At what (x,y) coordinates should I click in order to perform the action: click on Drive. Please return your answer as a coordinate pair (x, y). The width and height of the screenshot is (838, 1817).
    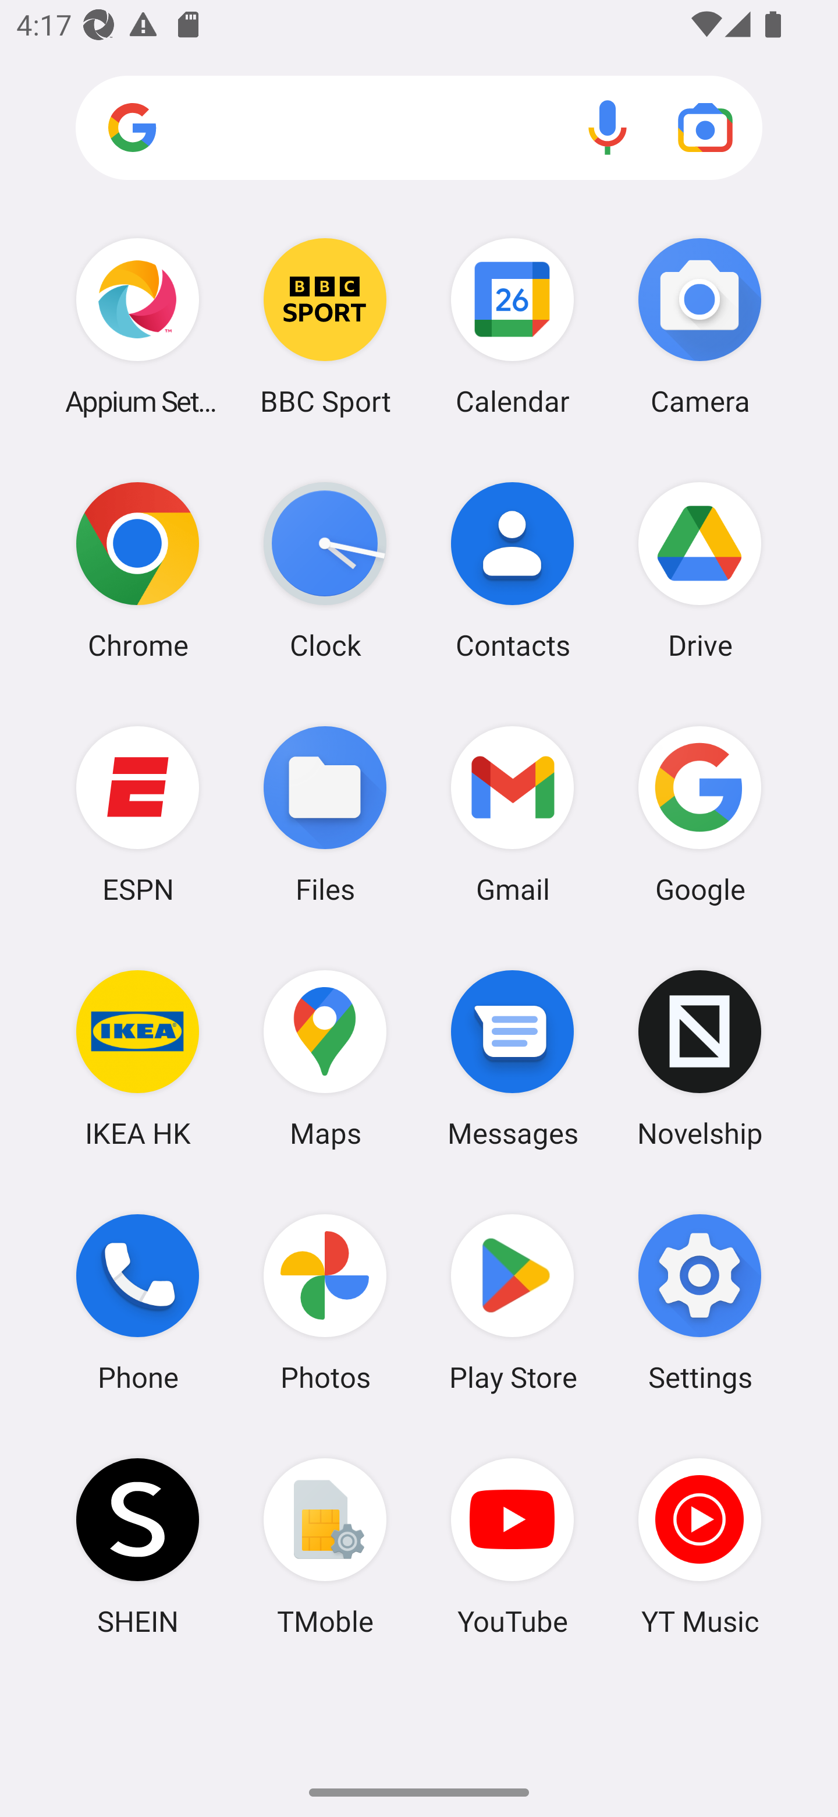
    Looking at the image, I should click on (699, 570).